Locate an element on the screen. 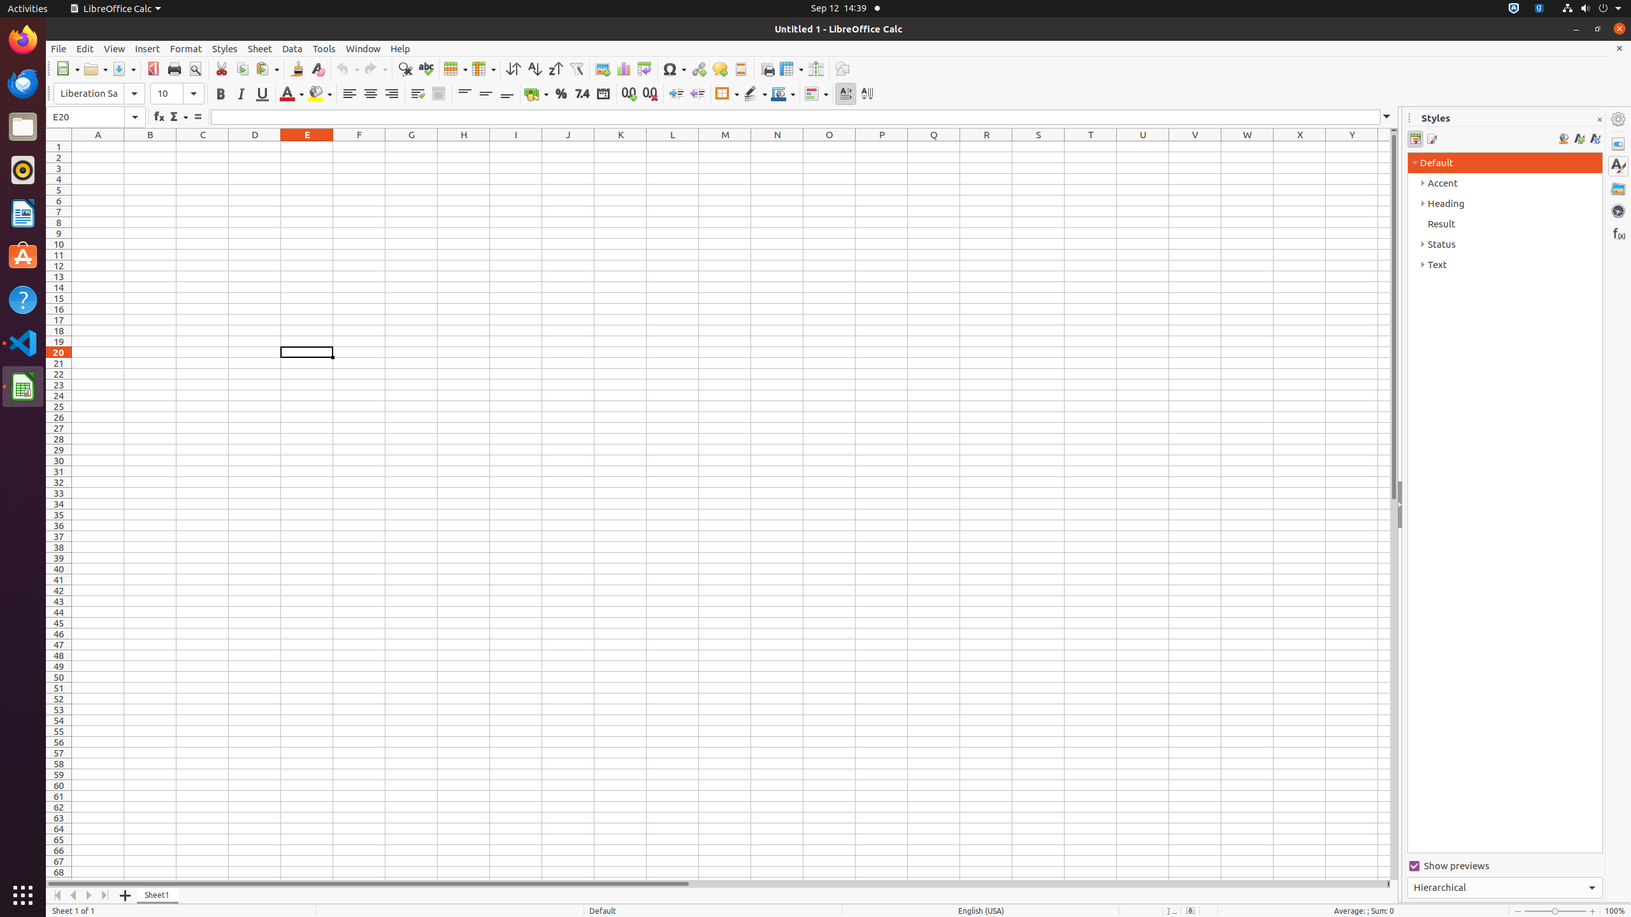 This screenshot has height=917, width=1631. Print Area is located at coordinates (767, 69).